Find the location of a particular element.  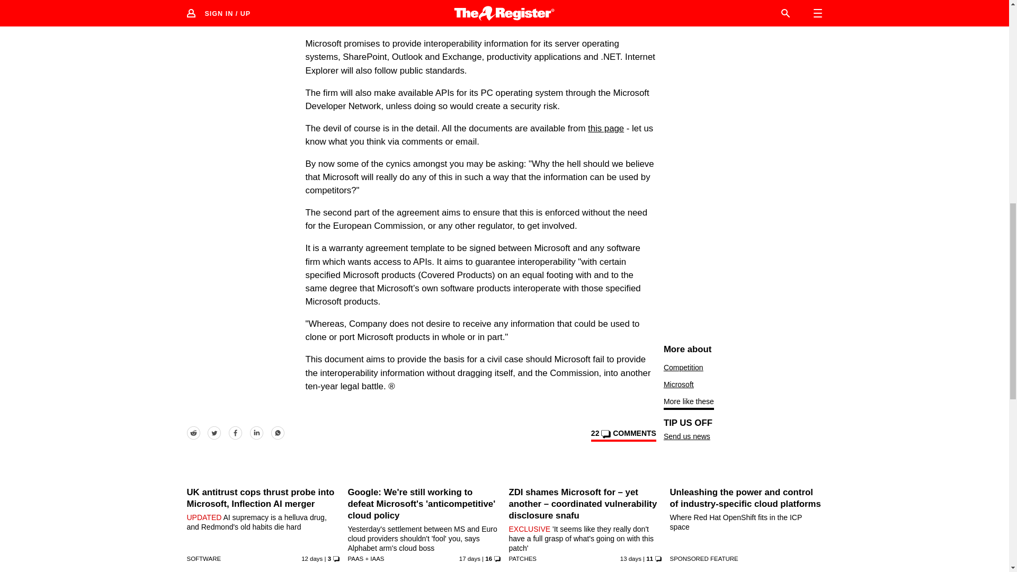

16 Jul 2024 15:0 is located at coordinates (311, 558).